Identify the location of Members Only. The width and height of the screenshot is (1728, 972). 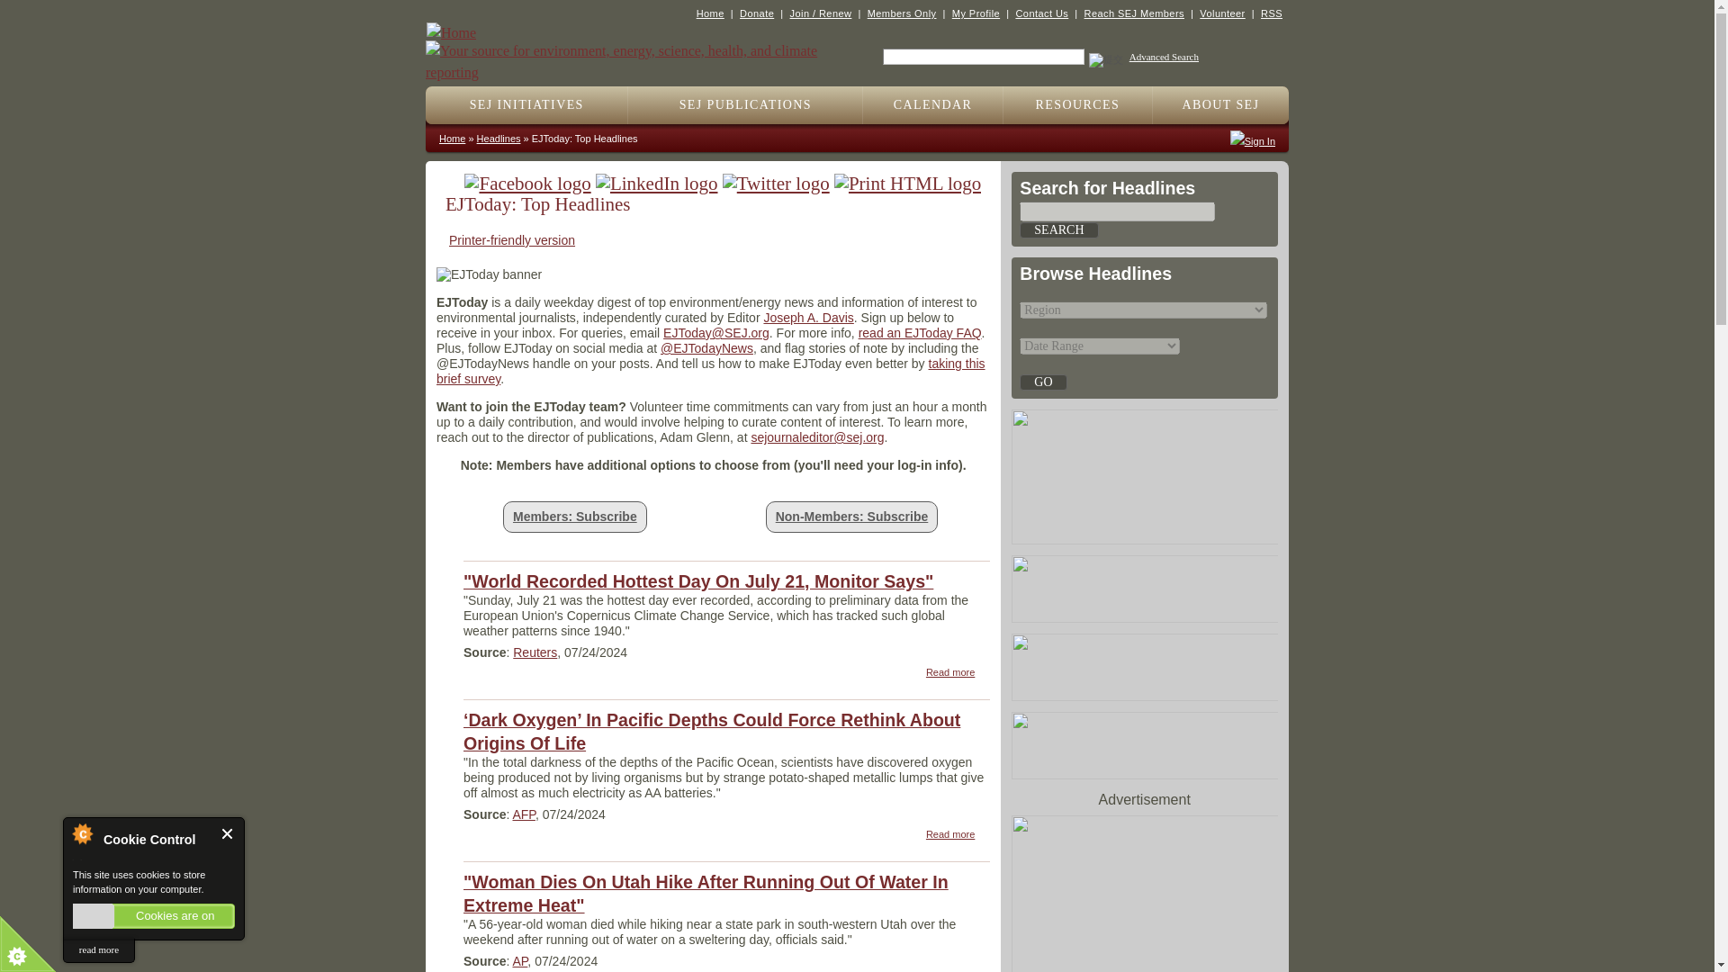
(902, 13).